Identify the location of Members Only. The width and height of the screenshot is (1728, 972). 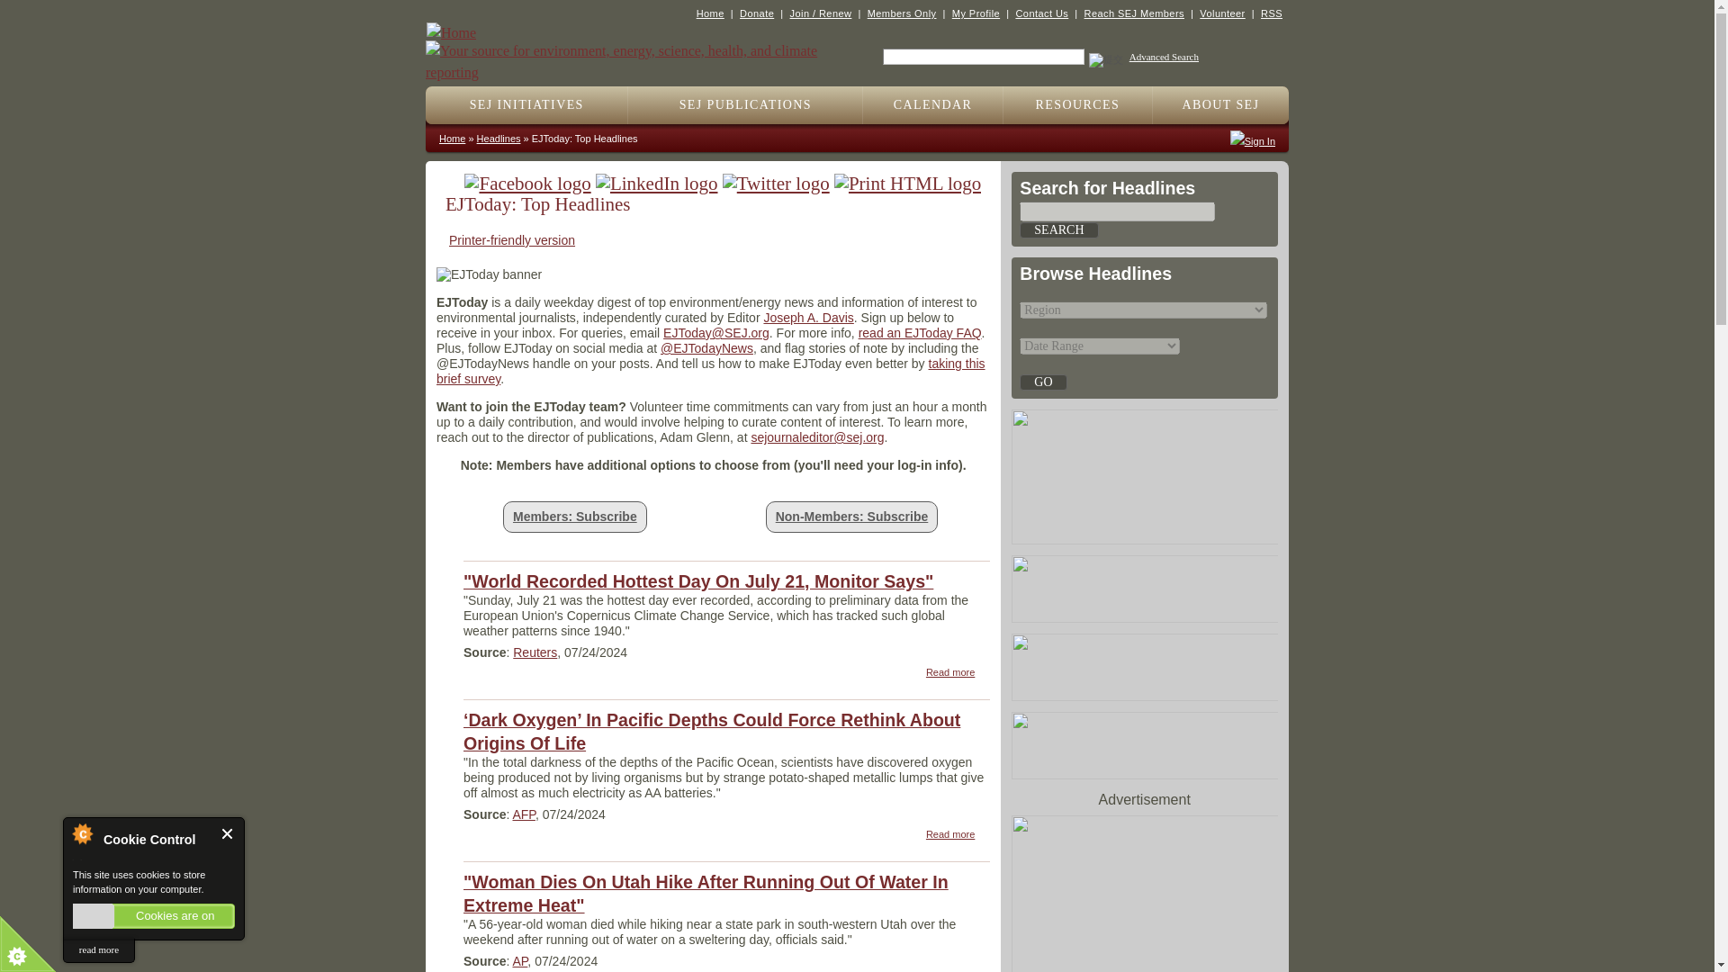
(902, 13).